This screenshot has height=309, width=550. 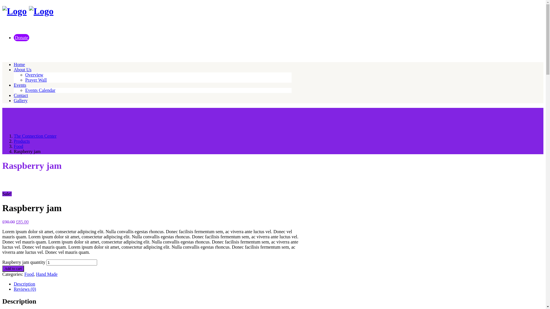 What do you see at coordinates (34, 75) in the screenshot?
I see `Overview` at bounding box center [34, 75].